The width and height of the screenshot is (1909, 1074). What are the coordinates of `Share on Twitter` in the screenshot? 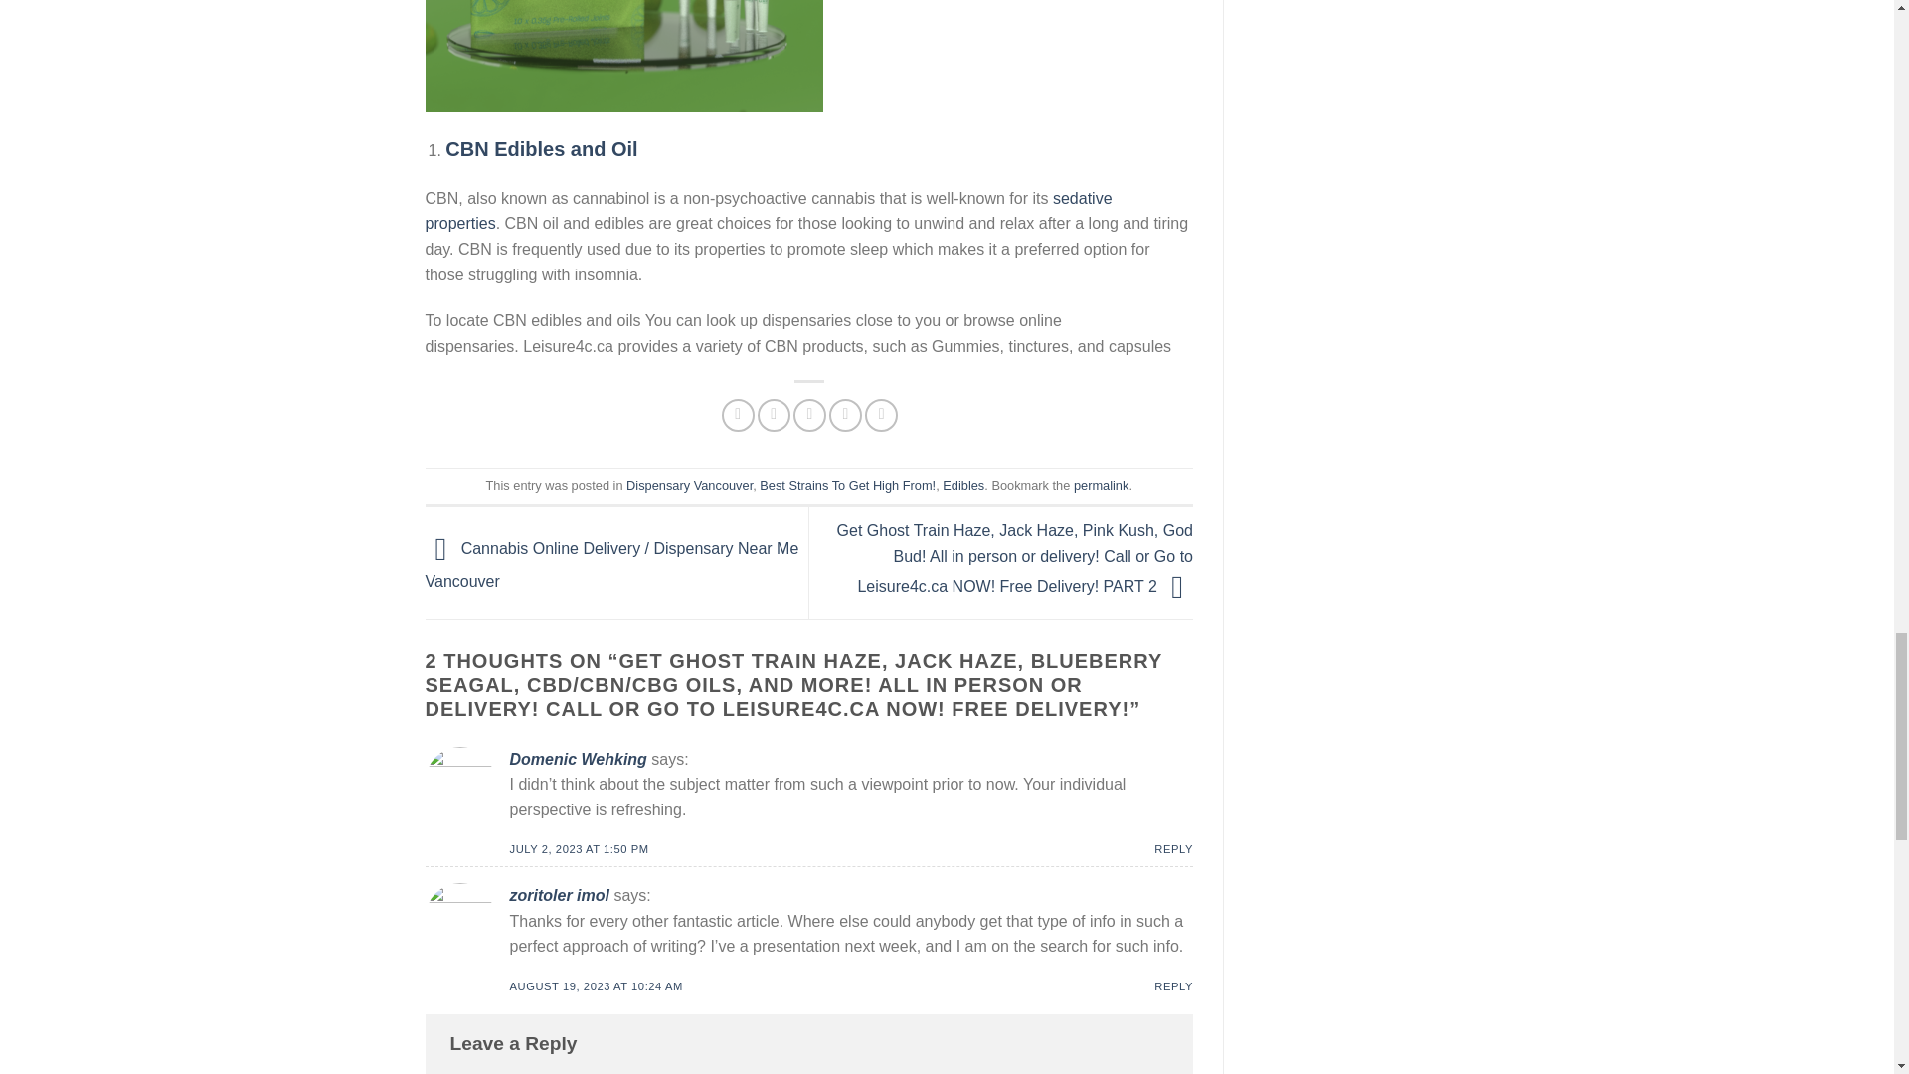 It's located at (774, 415).